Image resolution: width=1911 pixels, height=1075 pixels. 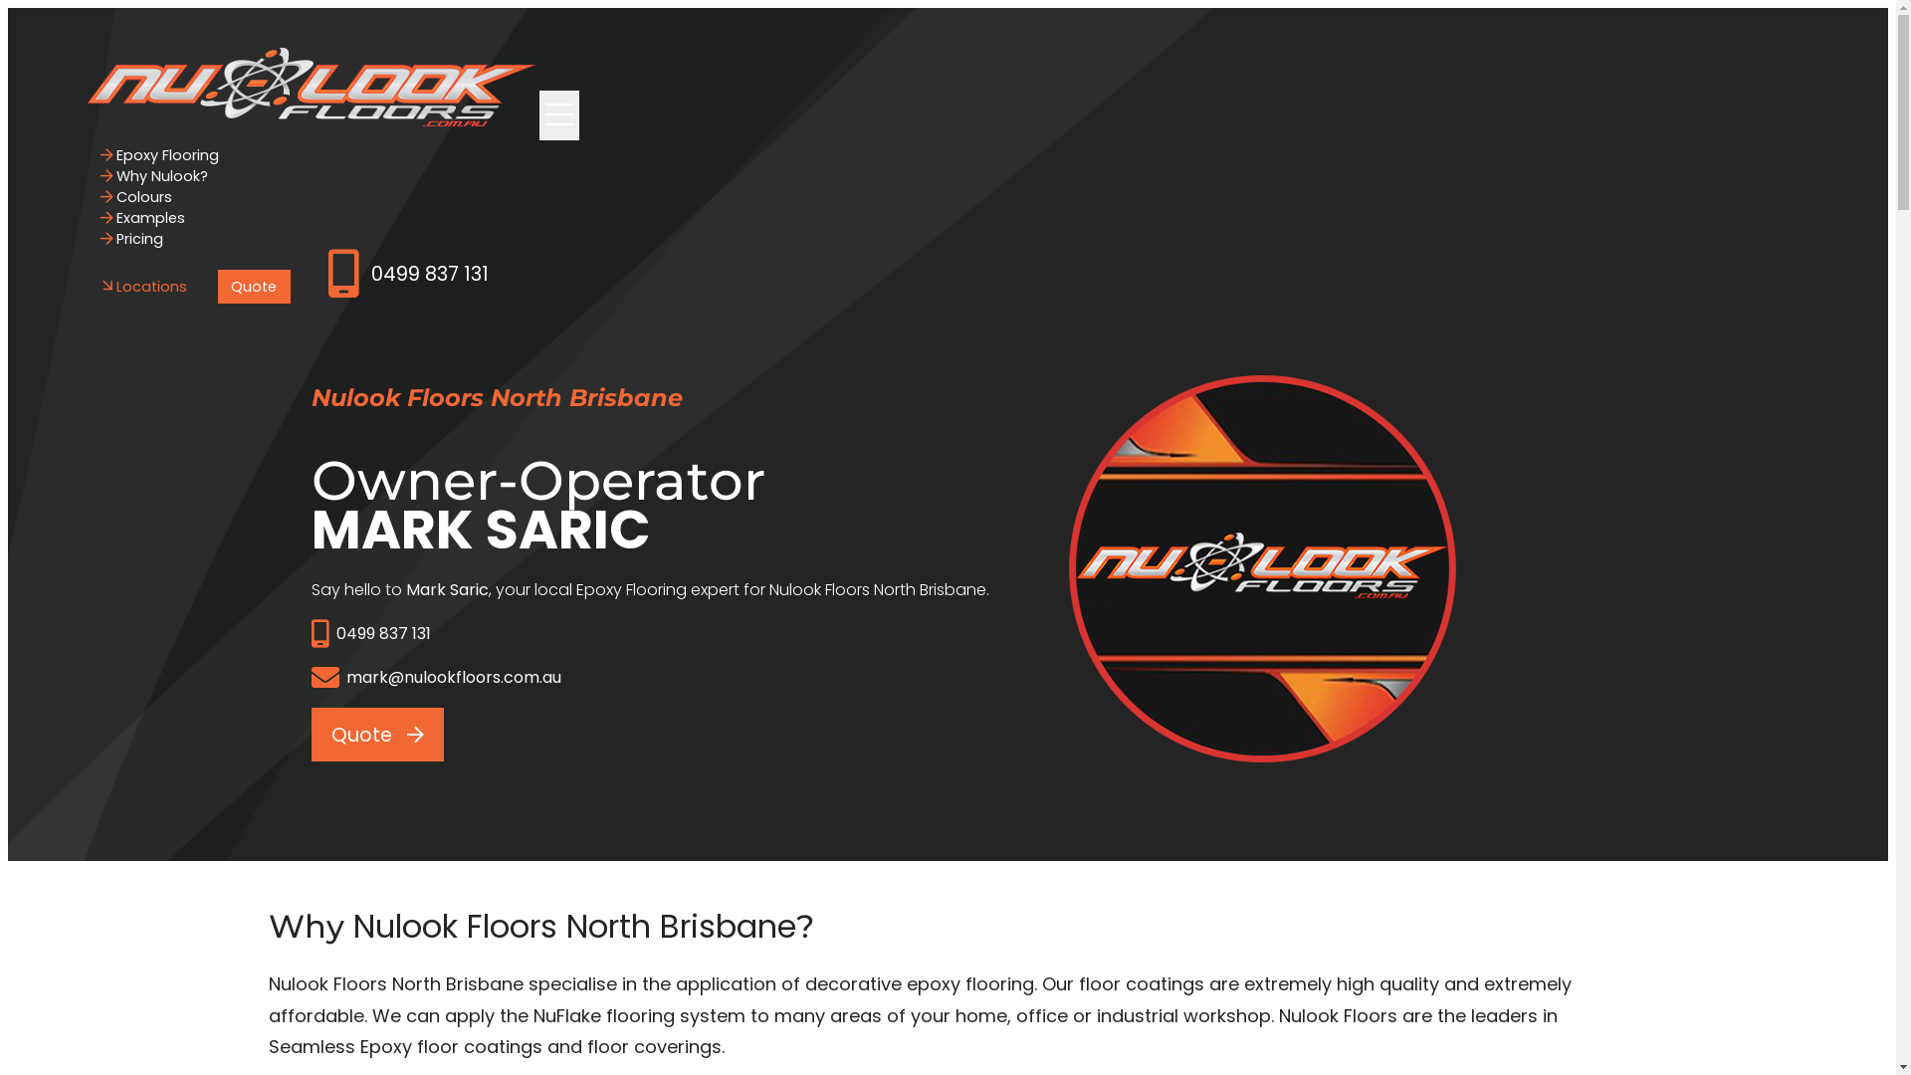 I want to click on mark@nulookfloors.com.au, so click(x=649, y=678).